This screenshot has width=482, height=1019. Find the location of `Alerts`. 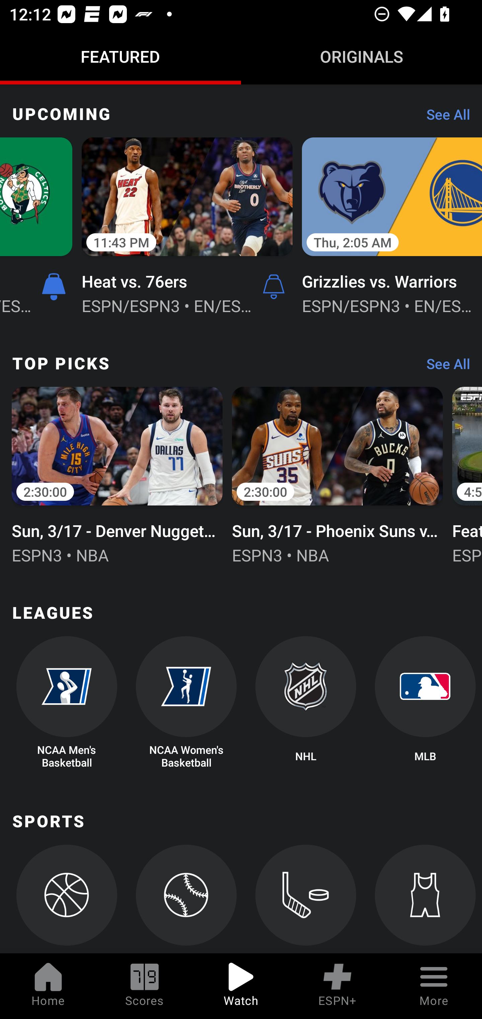

Alerts is located at coordinates (274, 287).